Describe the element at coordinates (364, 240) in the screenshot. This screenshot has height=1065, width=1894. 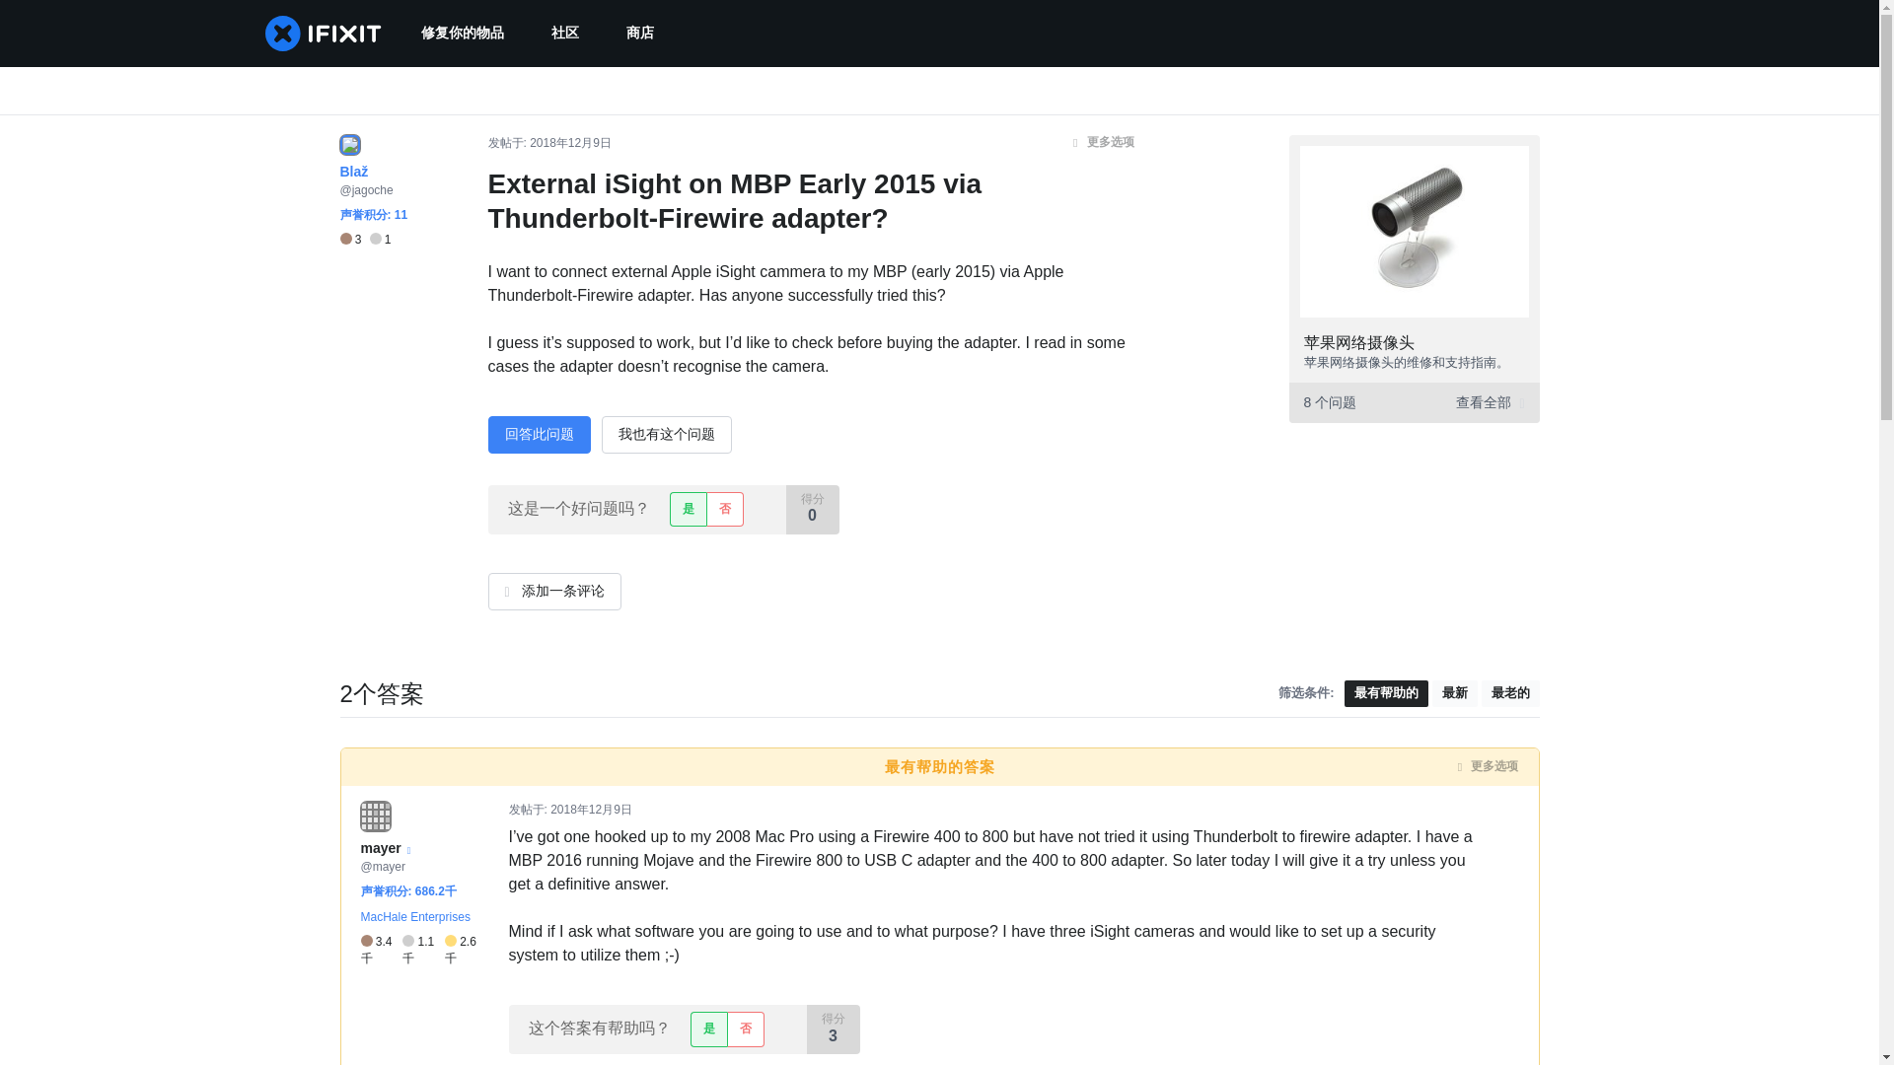
I see `3 1` at that location.